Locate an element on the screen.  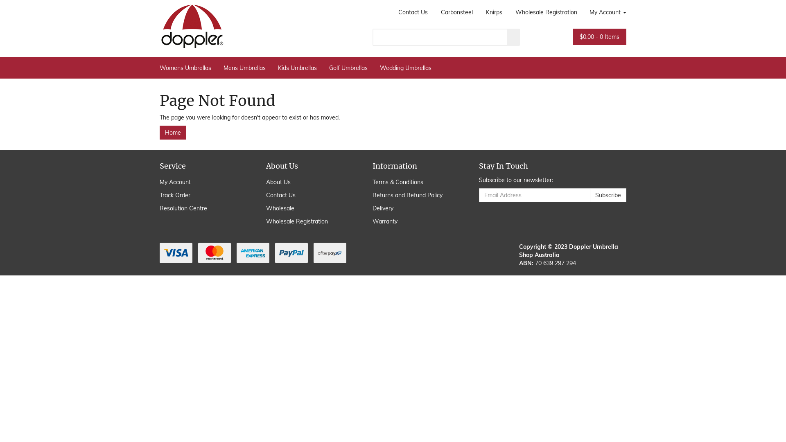
Resolution Centre is located at coordinates (204, 208).